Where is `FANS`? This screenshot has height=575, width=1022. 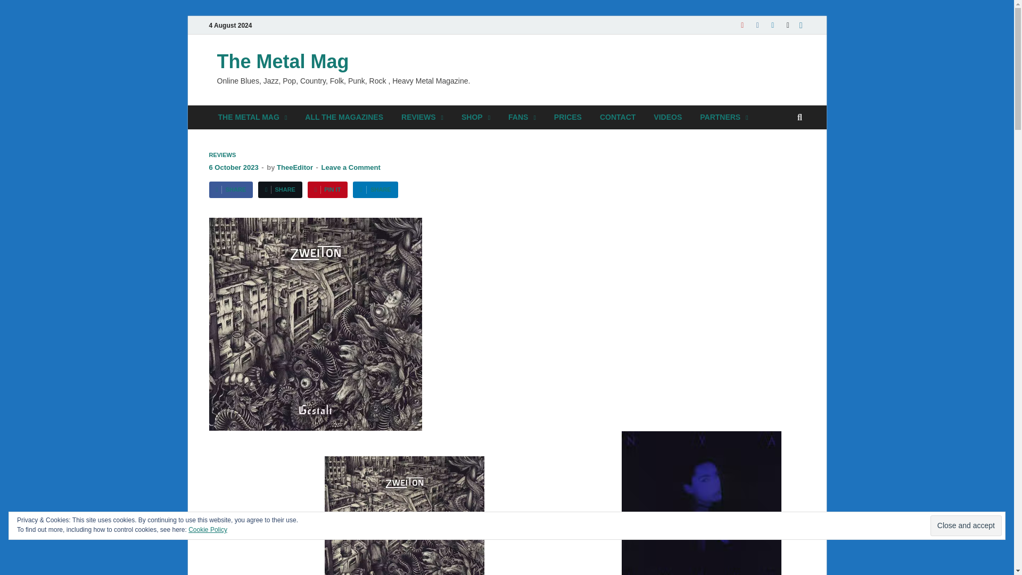
FANS is located at coordinates (522, 117).